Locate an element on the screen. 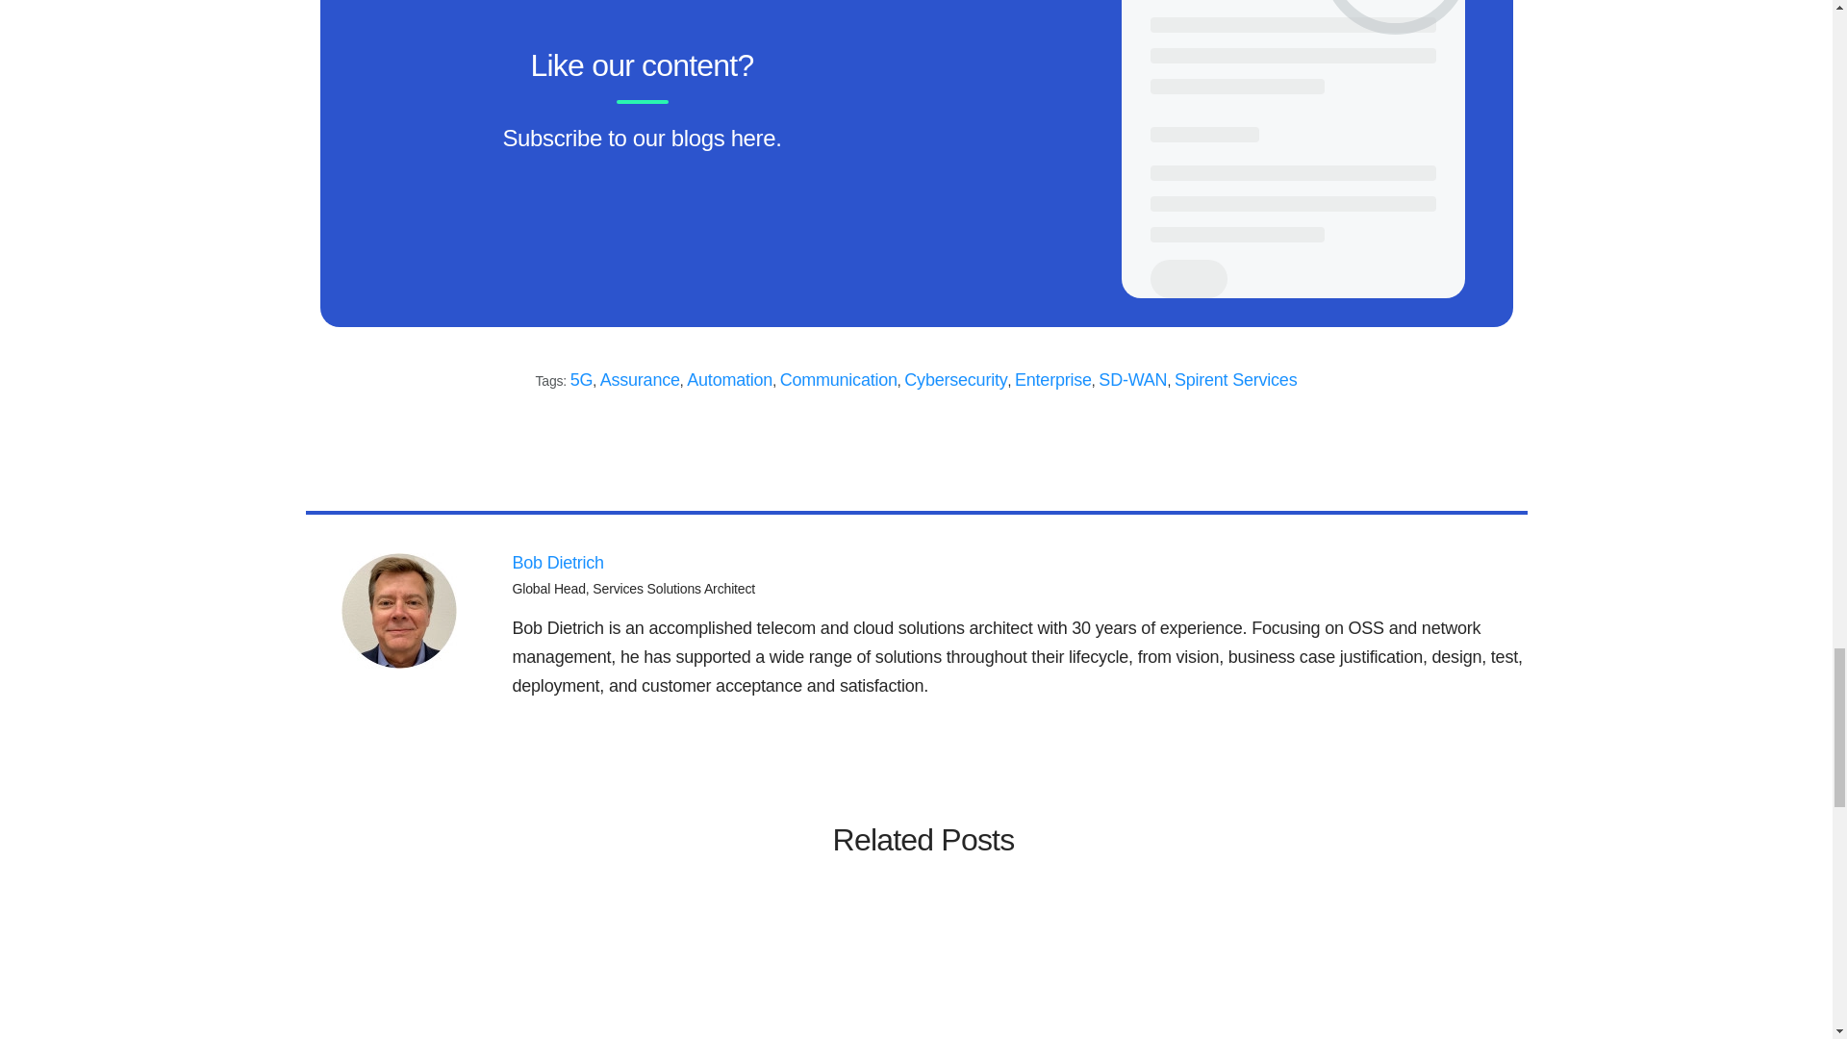  Spirent Services is located at coordinates (1236, 379).